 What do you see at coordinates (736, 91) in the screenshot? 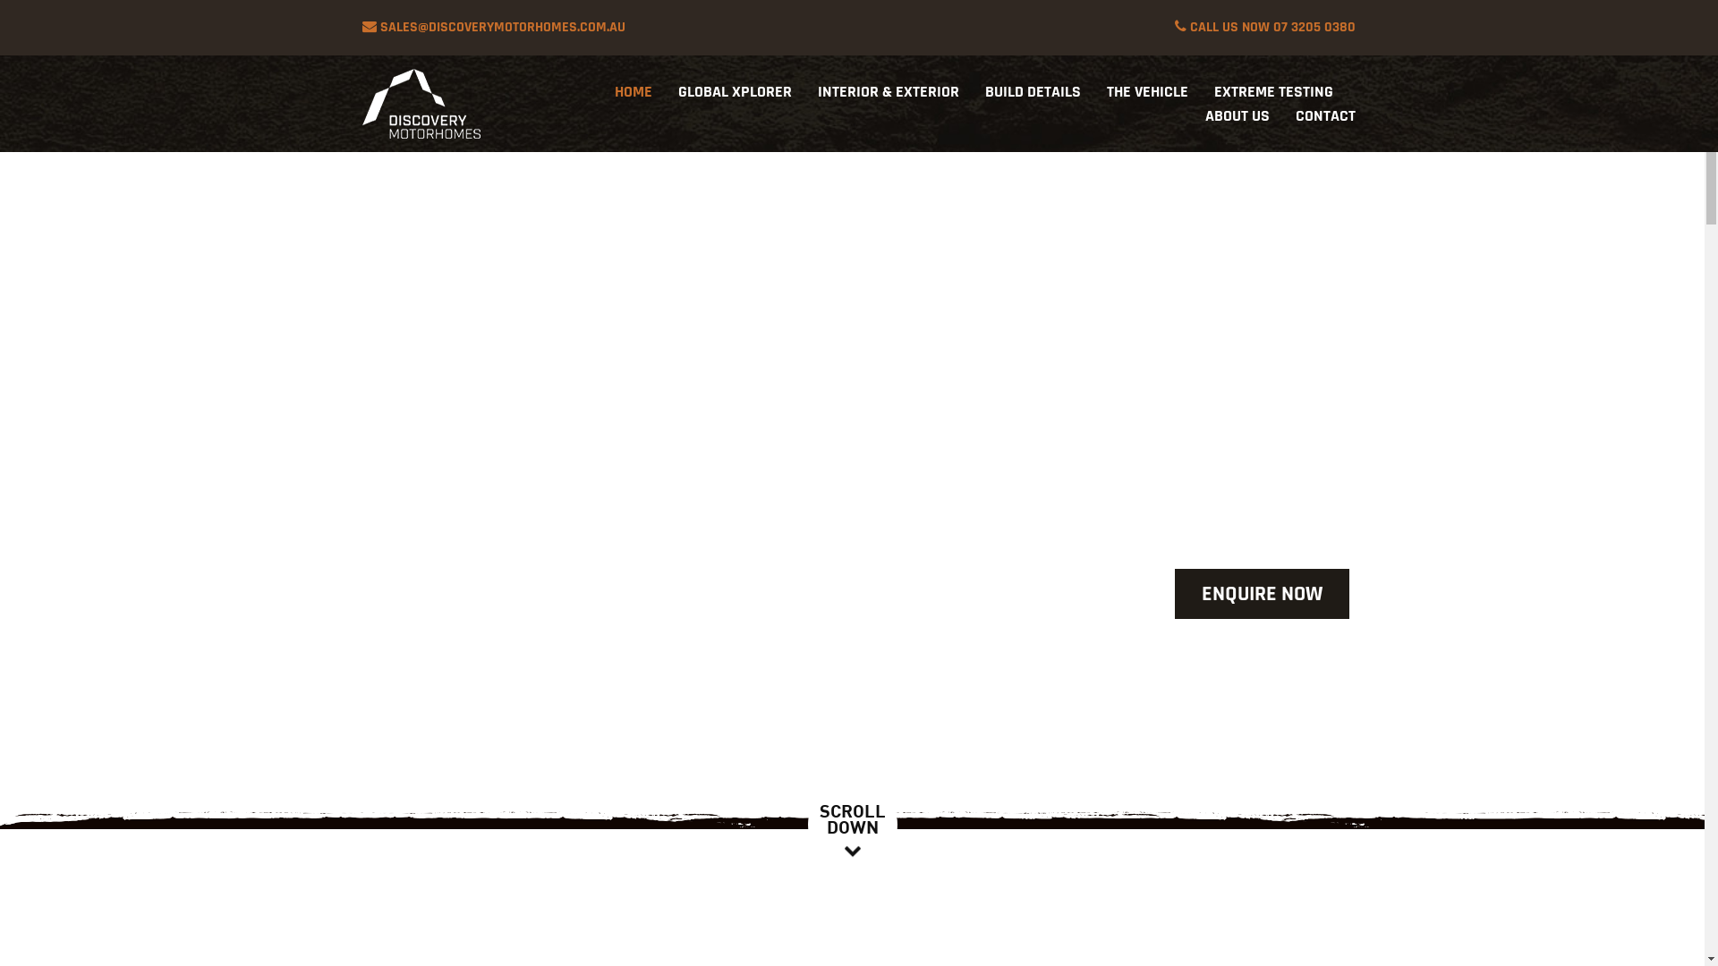
I see `GLOBAL XPLORER` at bounding box center [736, 91].